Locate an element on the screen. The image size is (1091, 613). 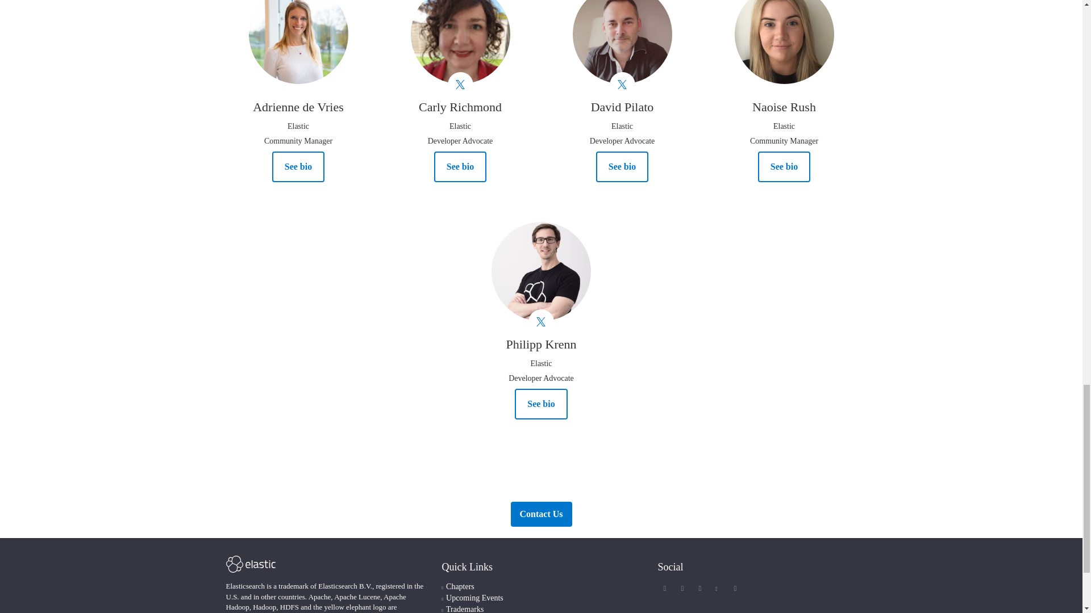
See bio is located at coordinates (298, 166).